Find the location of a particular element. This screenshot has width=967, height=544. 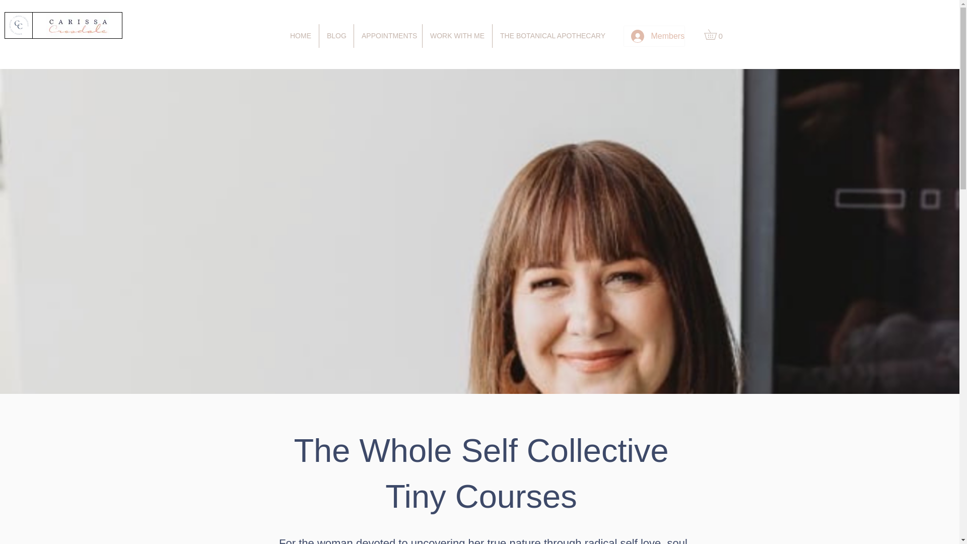

WORK WITH ME is located at coordinates (457, 36).